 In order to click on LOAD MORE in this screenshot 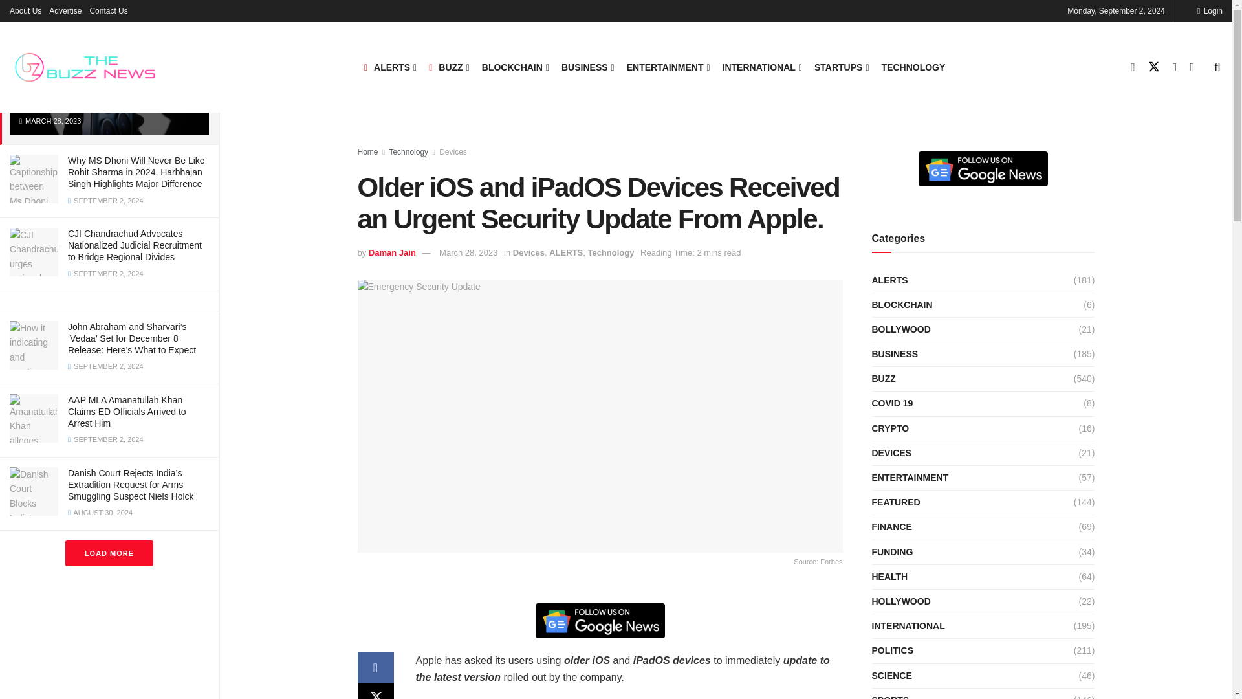, I will do `click(109, 553)`.